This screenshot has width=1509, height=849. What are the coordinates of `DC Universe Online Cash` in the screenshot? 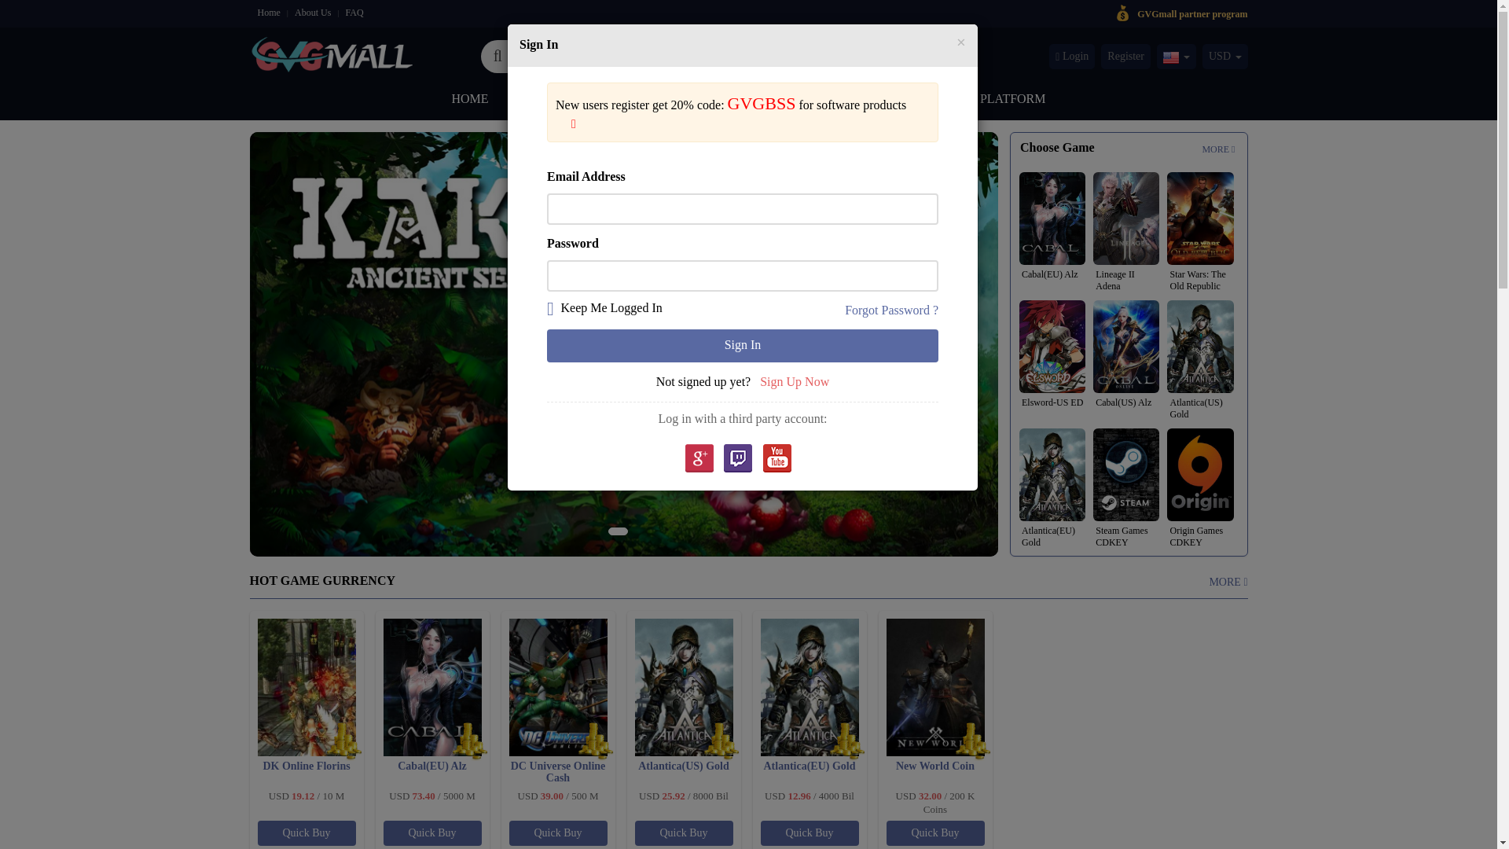 It's located at (558, 773).